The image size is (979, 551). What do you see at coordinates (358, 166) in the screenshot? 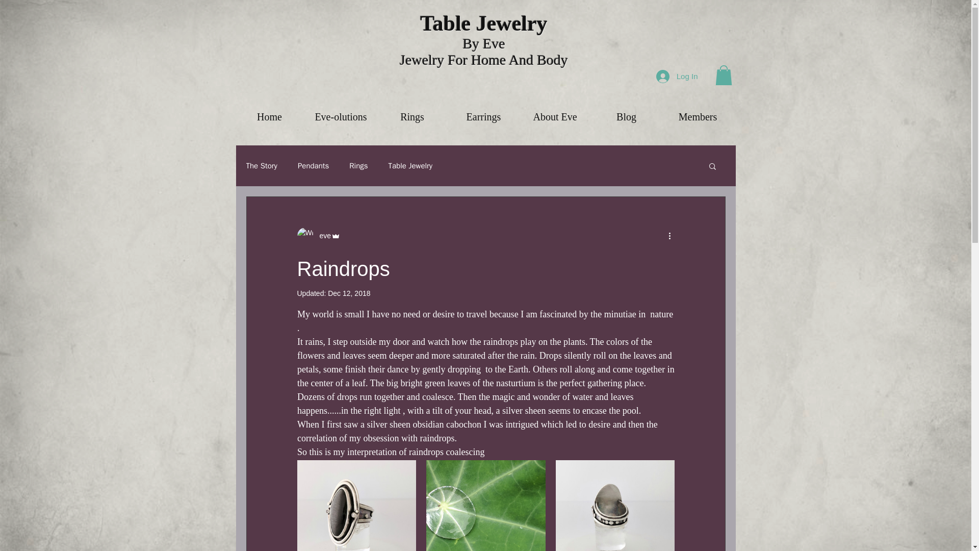
I see `Rings` at bounding box center [358, 166].